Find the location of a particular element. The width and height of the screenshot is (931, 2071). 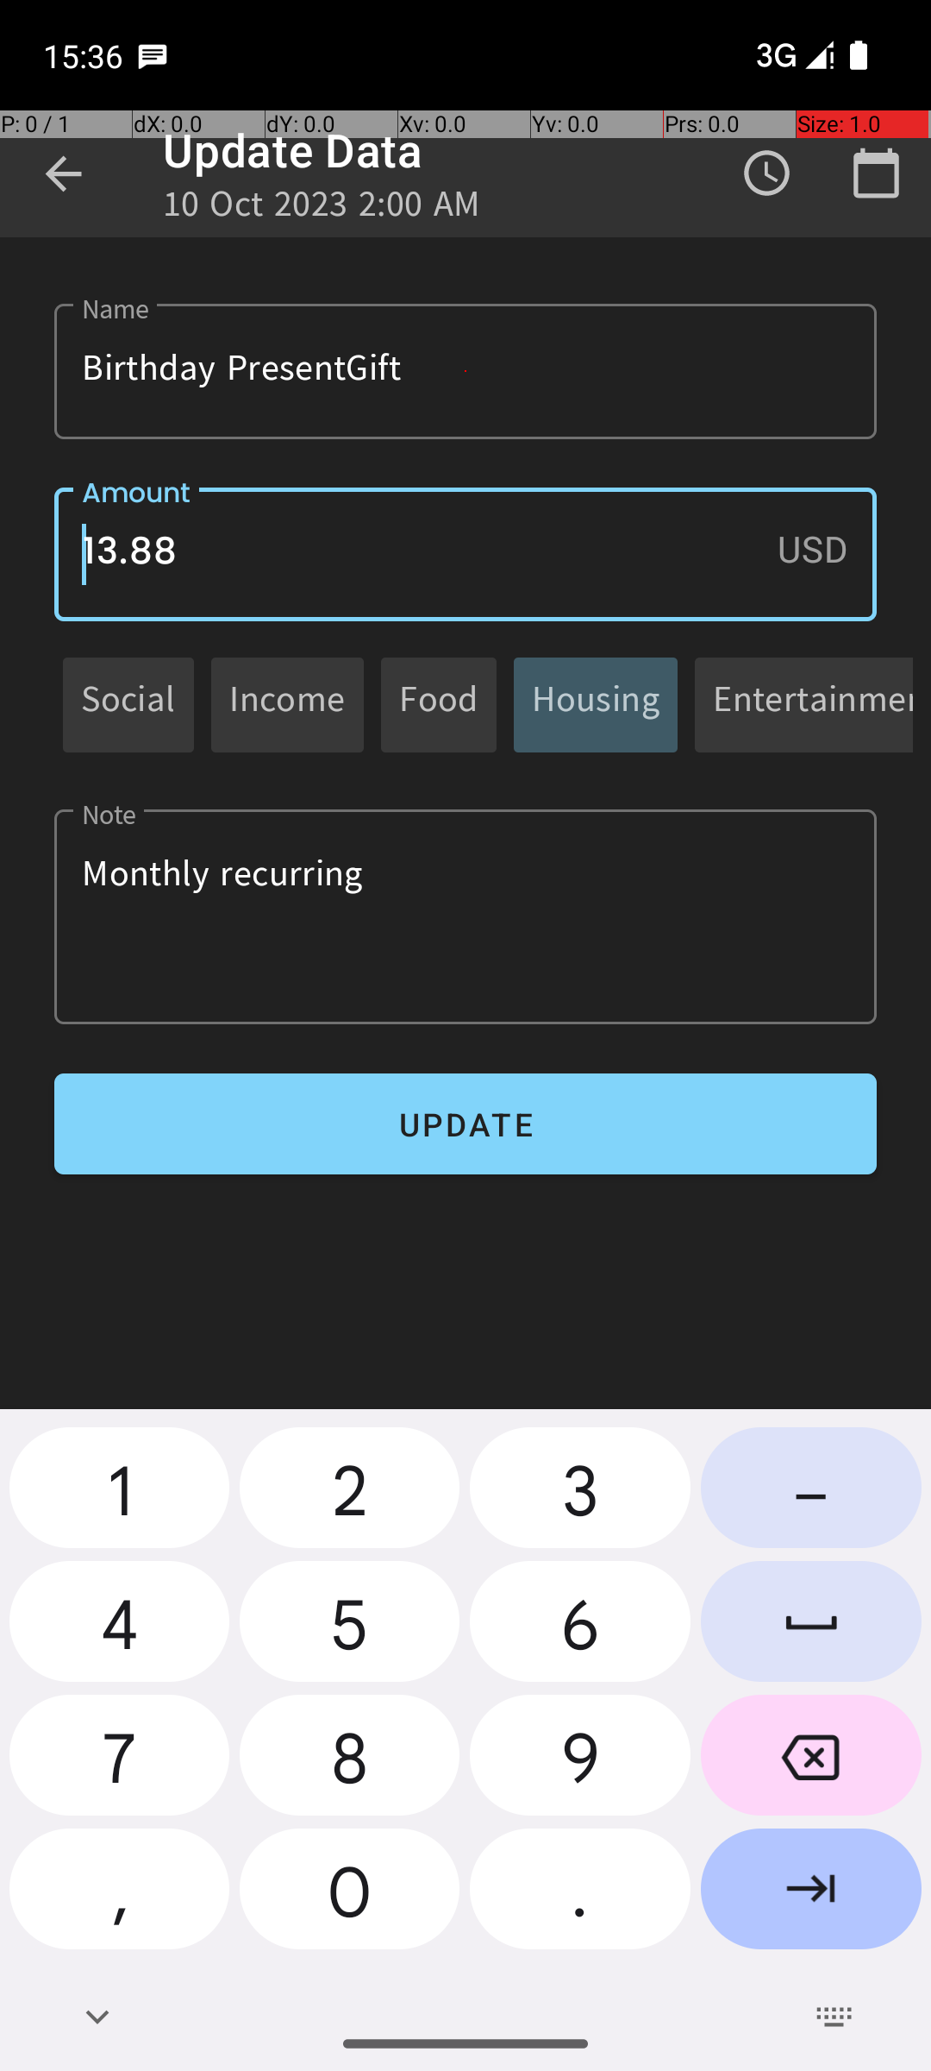

13.88 is located at coordinates (465, 554).